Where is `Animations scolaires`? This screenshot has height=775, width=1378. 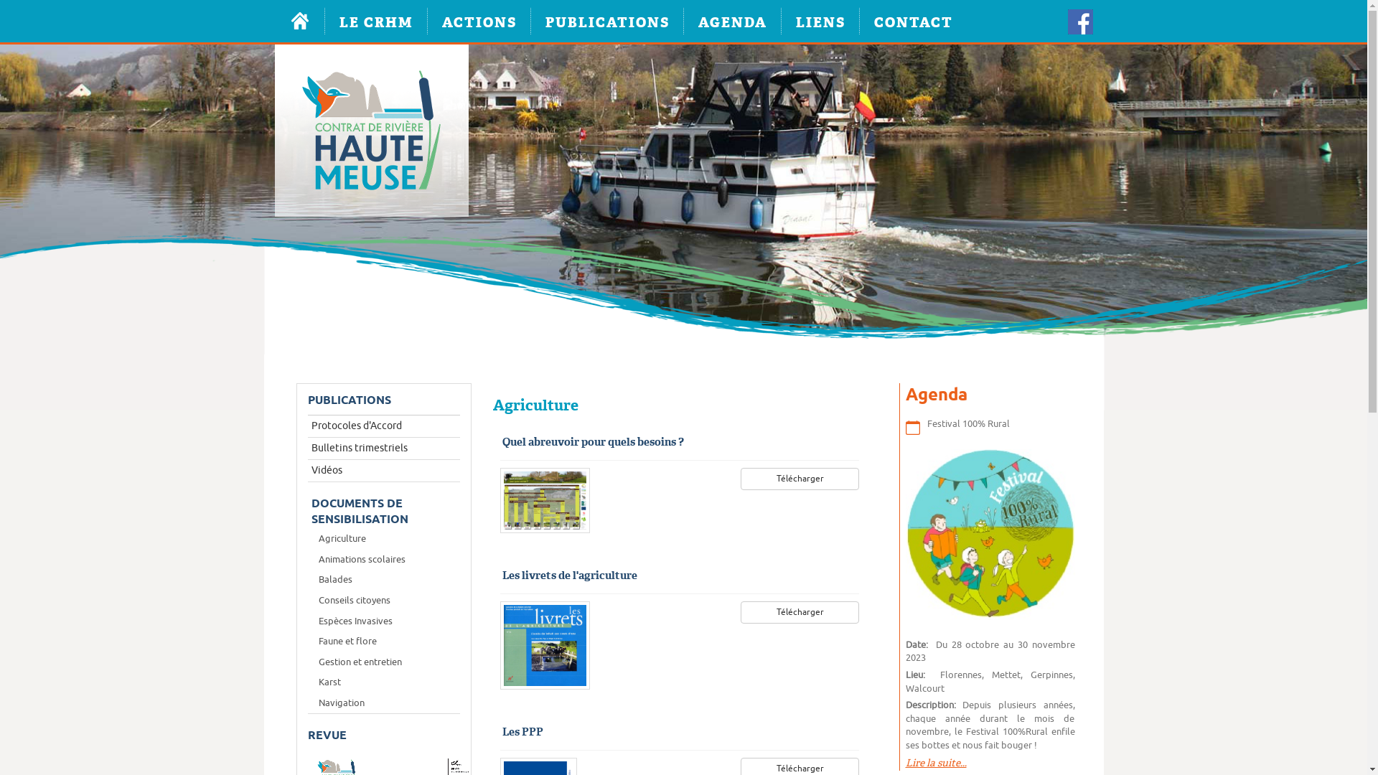 Animations scolaires is located at coordinates (383, 560).